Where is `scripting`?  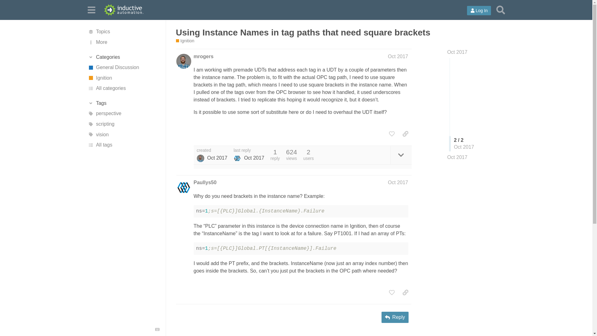 scripting is located at coordinates (123, 124).